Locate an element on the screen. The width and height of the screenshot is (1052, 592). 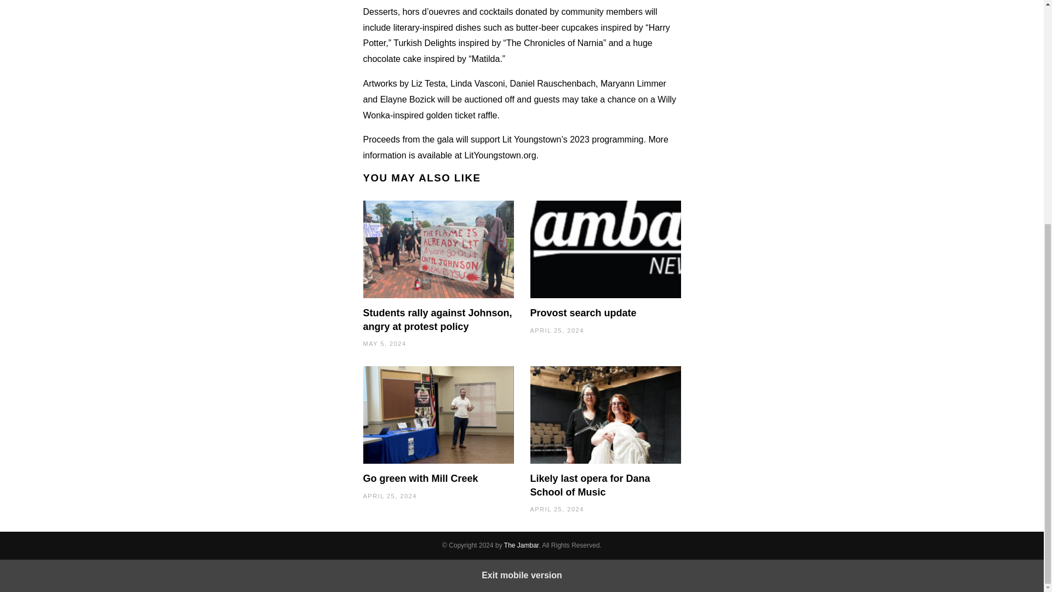
Provost search update is located at coordinates (583, 312).